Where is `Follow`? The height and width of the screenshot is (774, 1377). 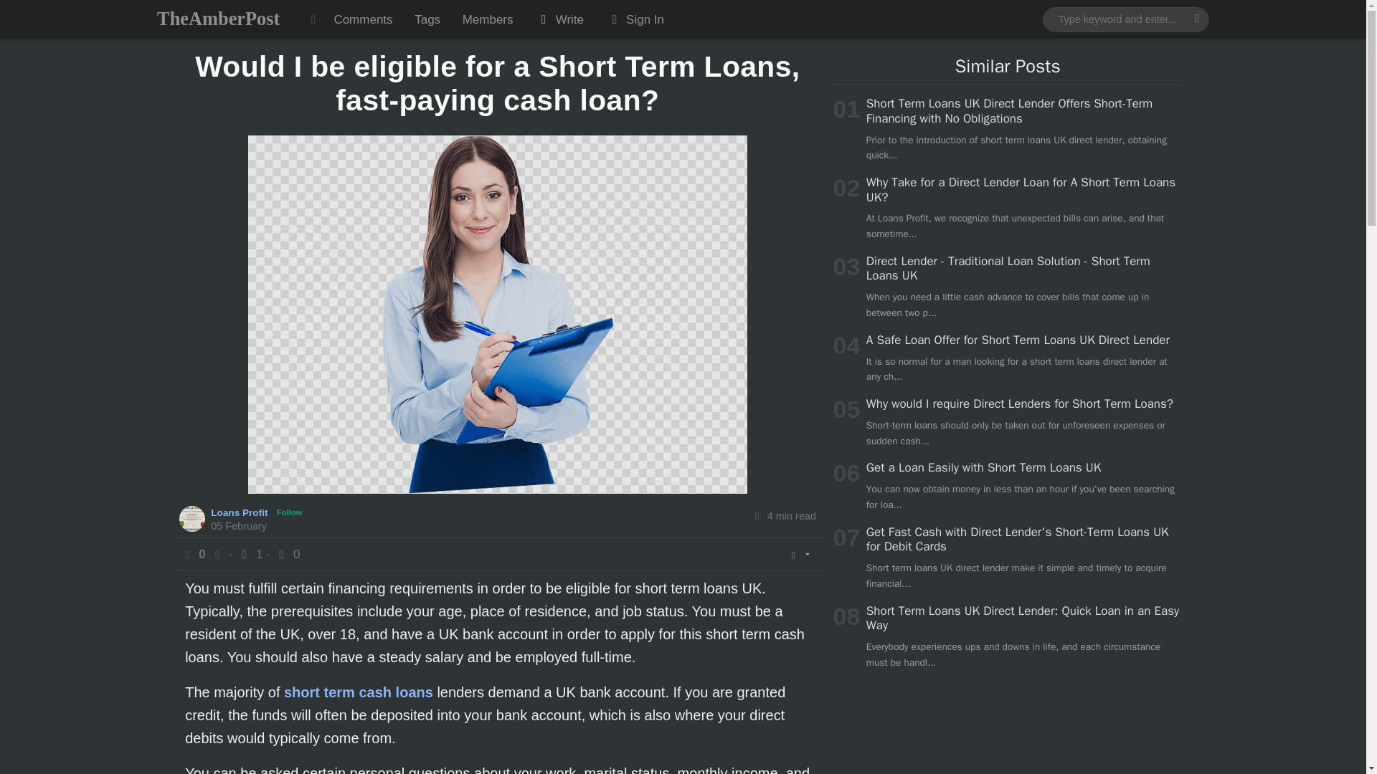
Follow is located at coordinates (289, 512).